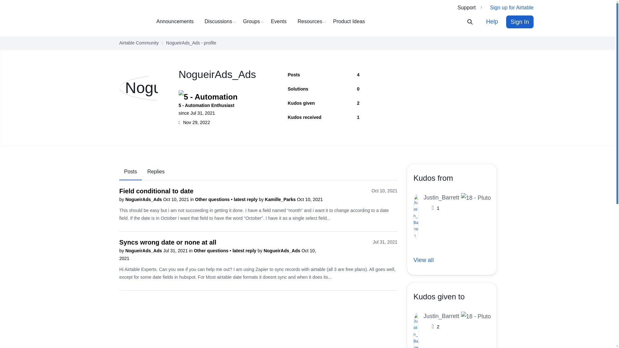 The image size is (619, 348). What do you see at coordinates (281, 22) in the screenshot?
I see `Events` at bounding box center [281, 22].